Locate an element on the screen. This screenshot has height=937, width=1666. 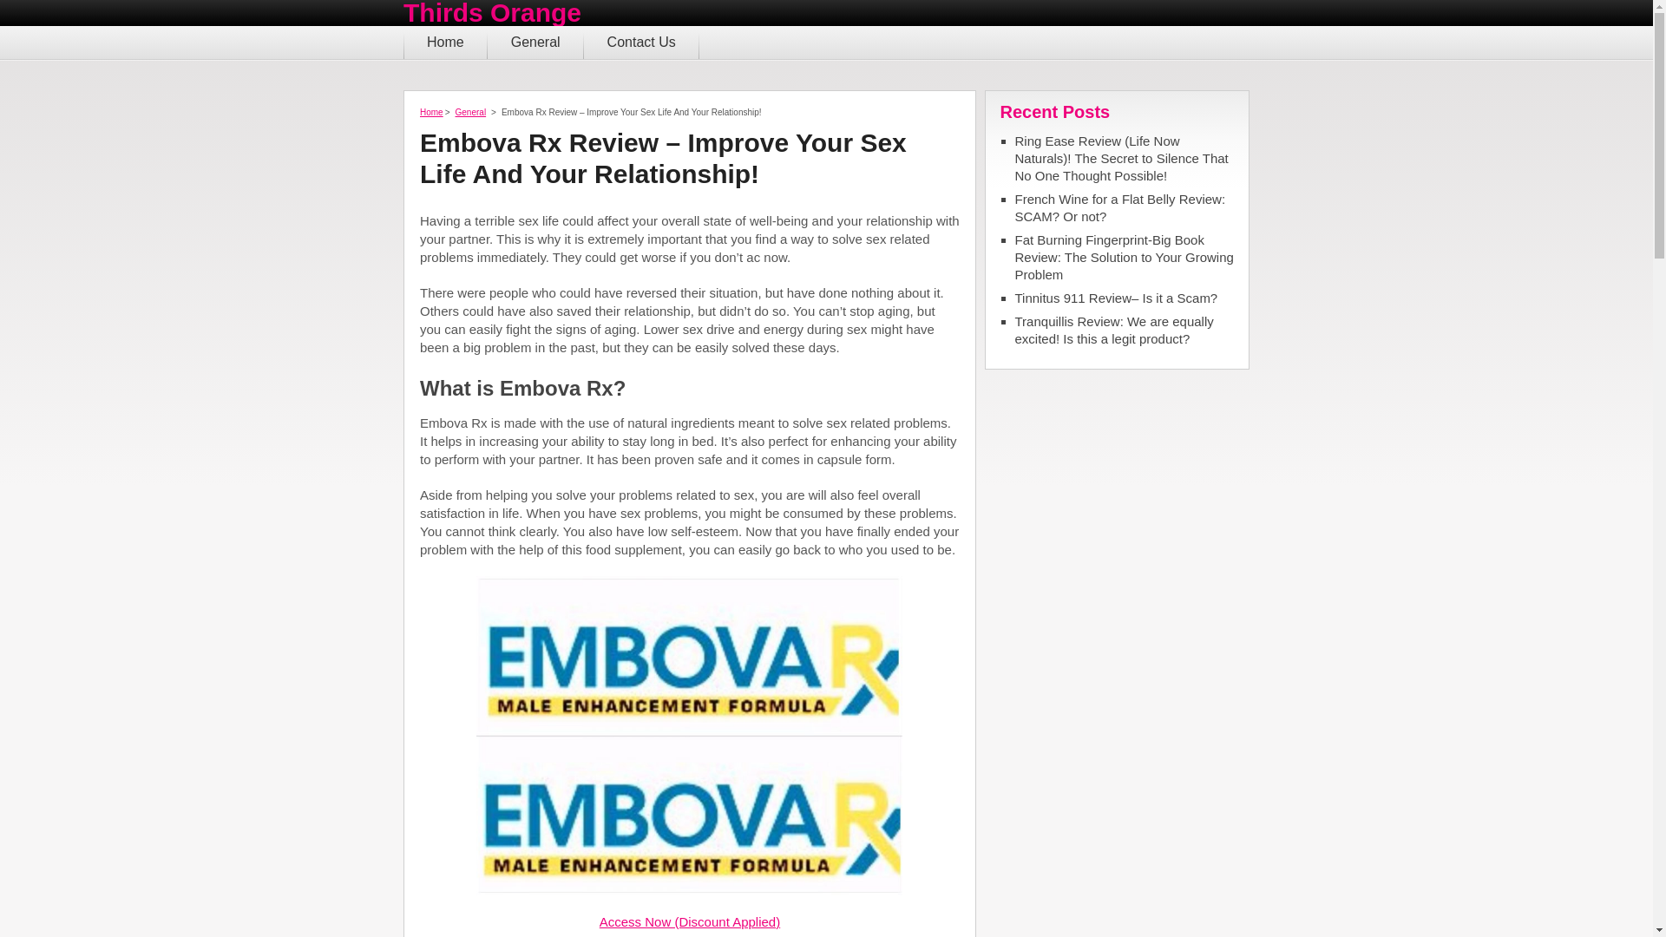
Thirds Orange is located at coordinates (492, 13).